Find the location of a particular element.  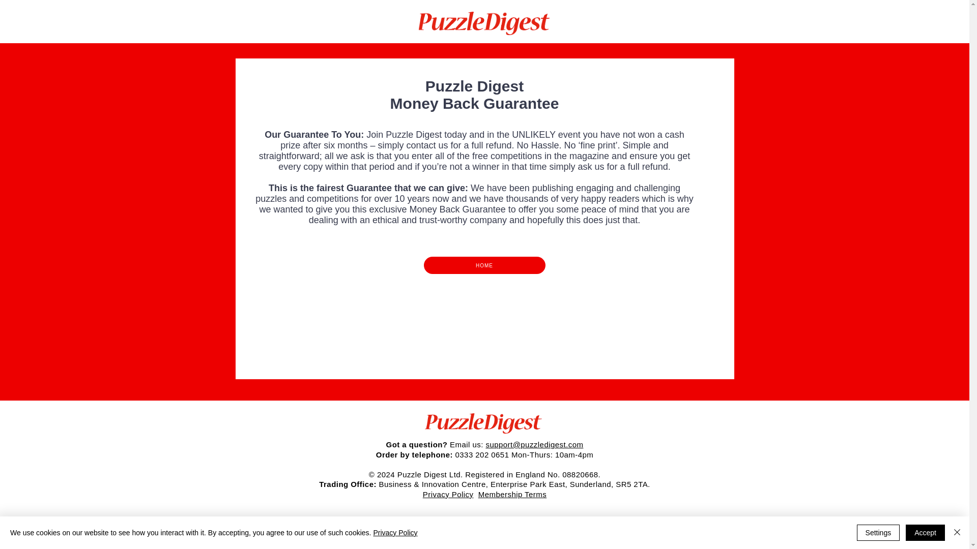

Privacy Policy is located at coordinates (448, 494).